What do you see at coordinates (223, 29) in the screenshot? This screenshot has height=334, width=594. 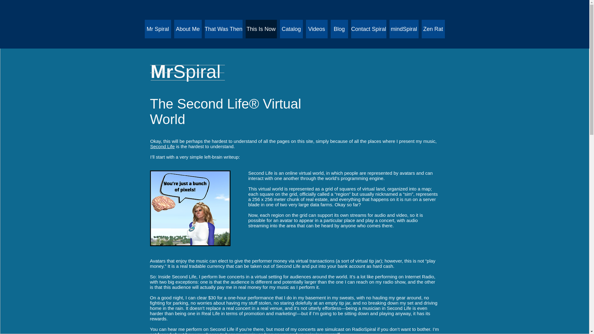 I see `That Was Then` at bounding box center [223, 29].